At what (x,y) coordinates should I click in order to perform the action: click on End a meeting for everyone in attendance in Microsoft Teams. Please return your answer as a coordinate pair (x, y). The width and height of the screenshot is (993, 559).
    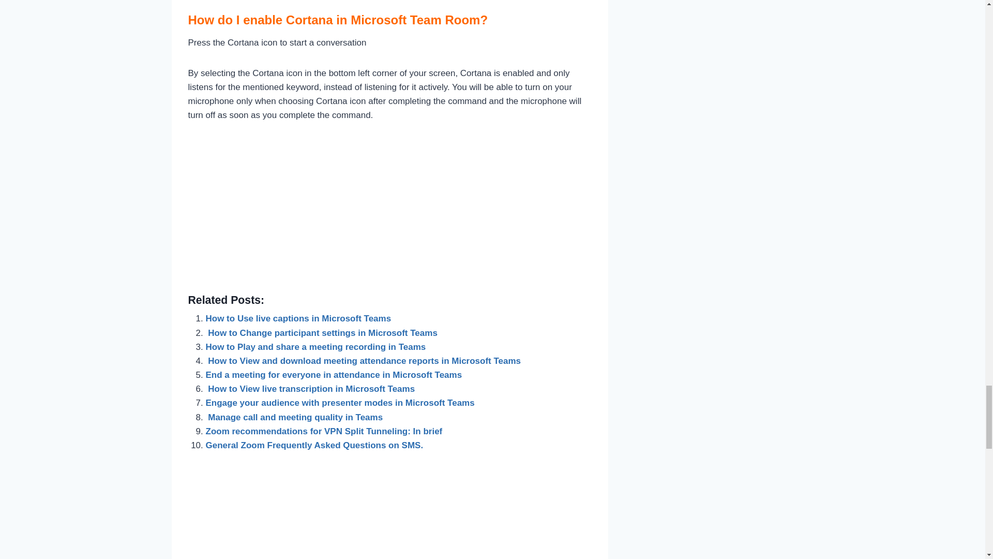
    Looking at the image, I should click on (334, 375).